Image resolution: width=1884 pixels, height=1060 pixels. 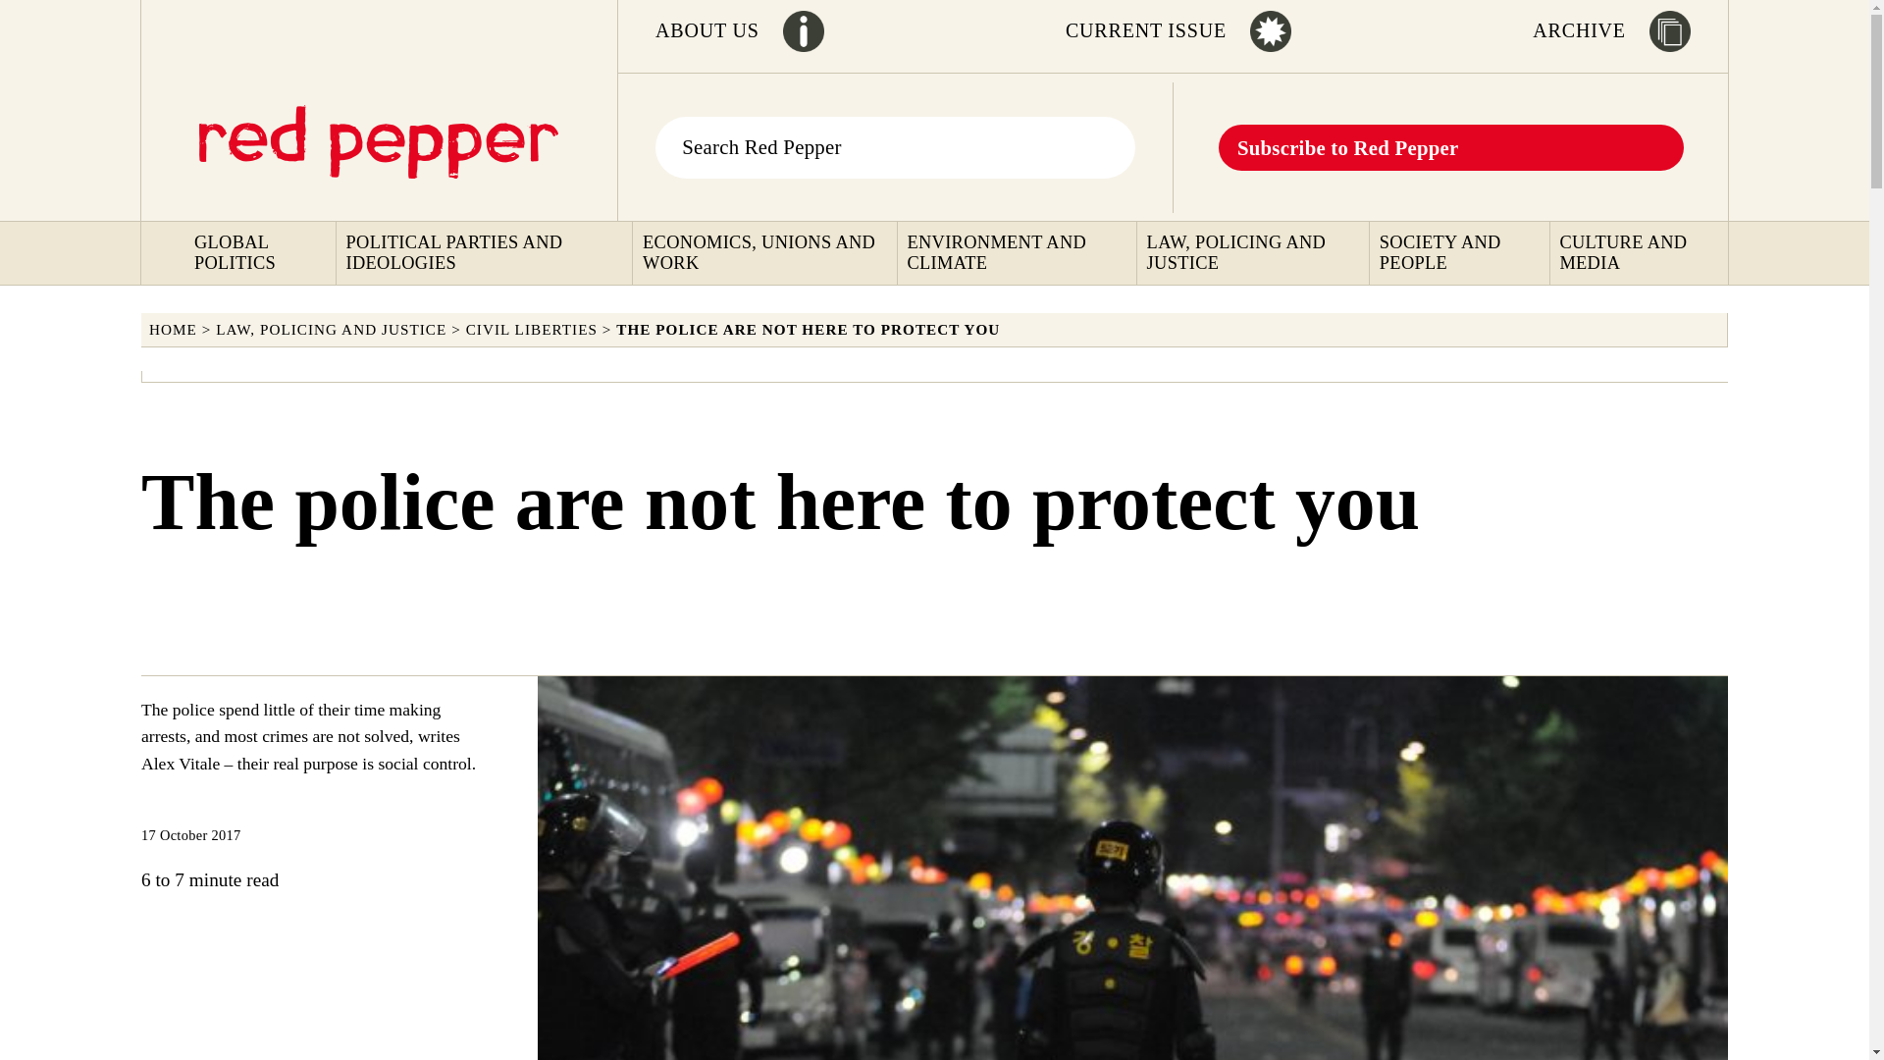 What do you see at coordinates (486, 253) in the screenshot?
I see `POLITICAL PARTIES AND IDEOLOGIES` at bounding box center [486, 253].